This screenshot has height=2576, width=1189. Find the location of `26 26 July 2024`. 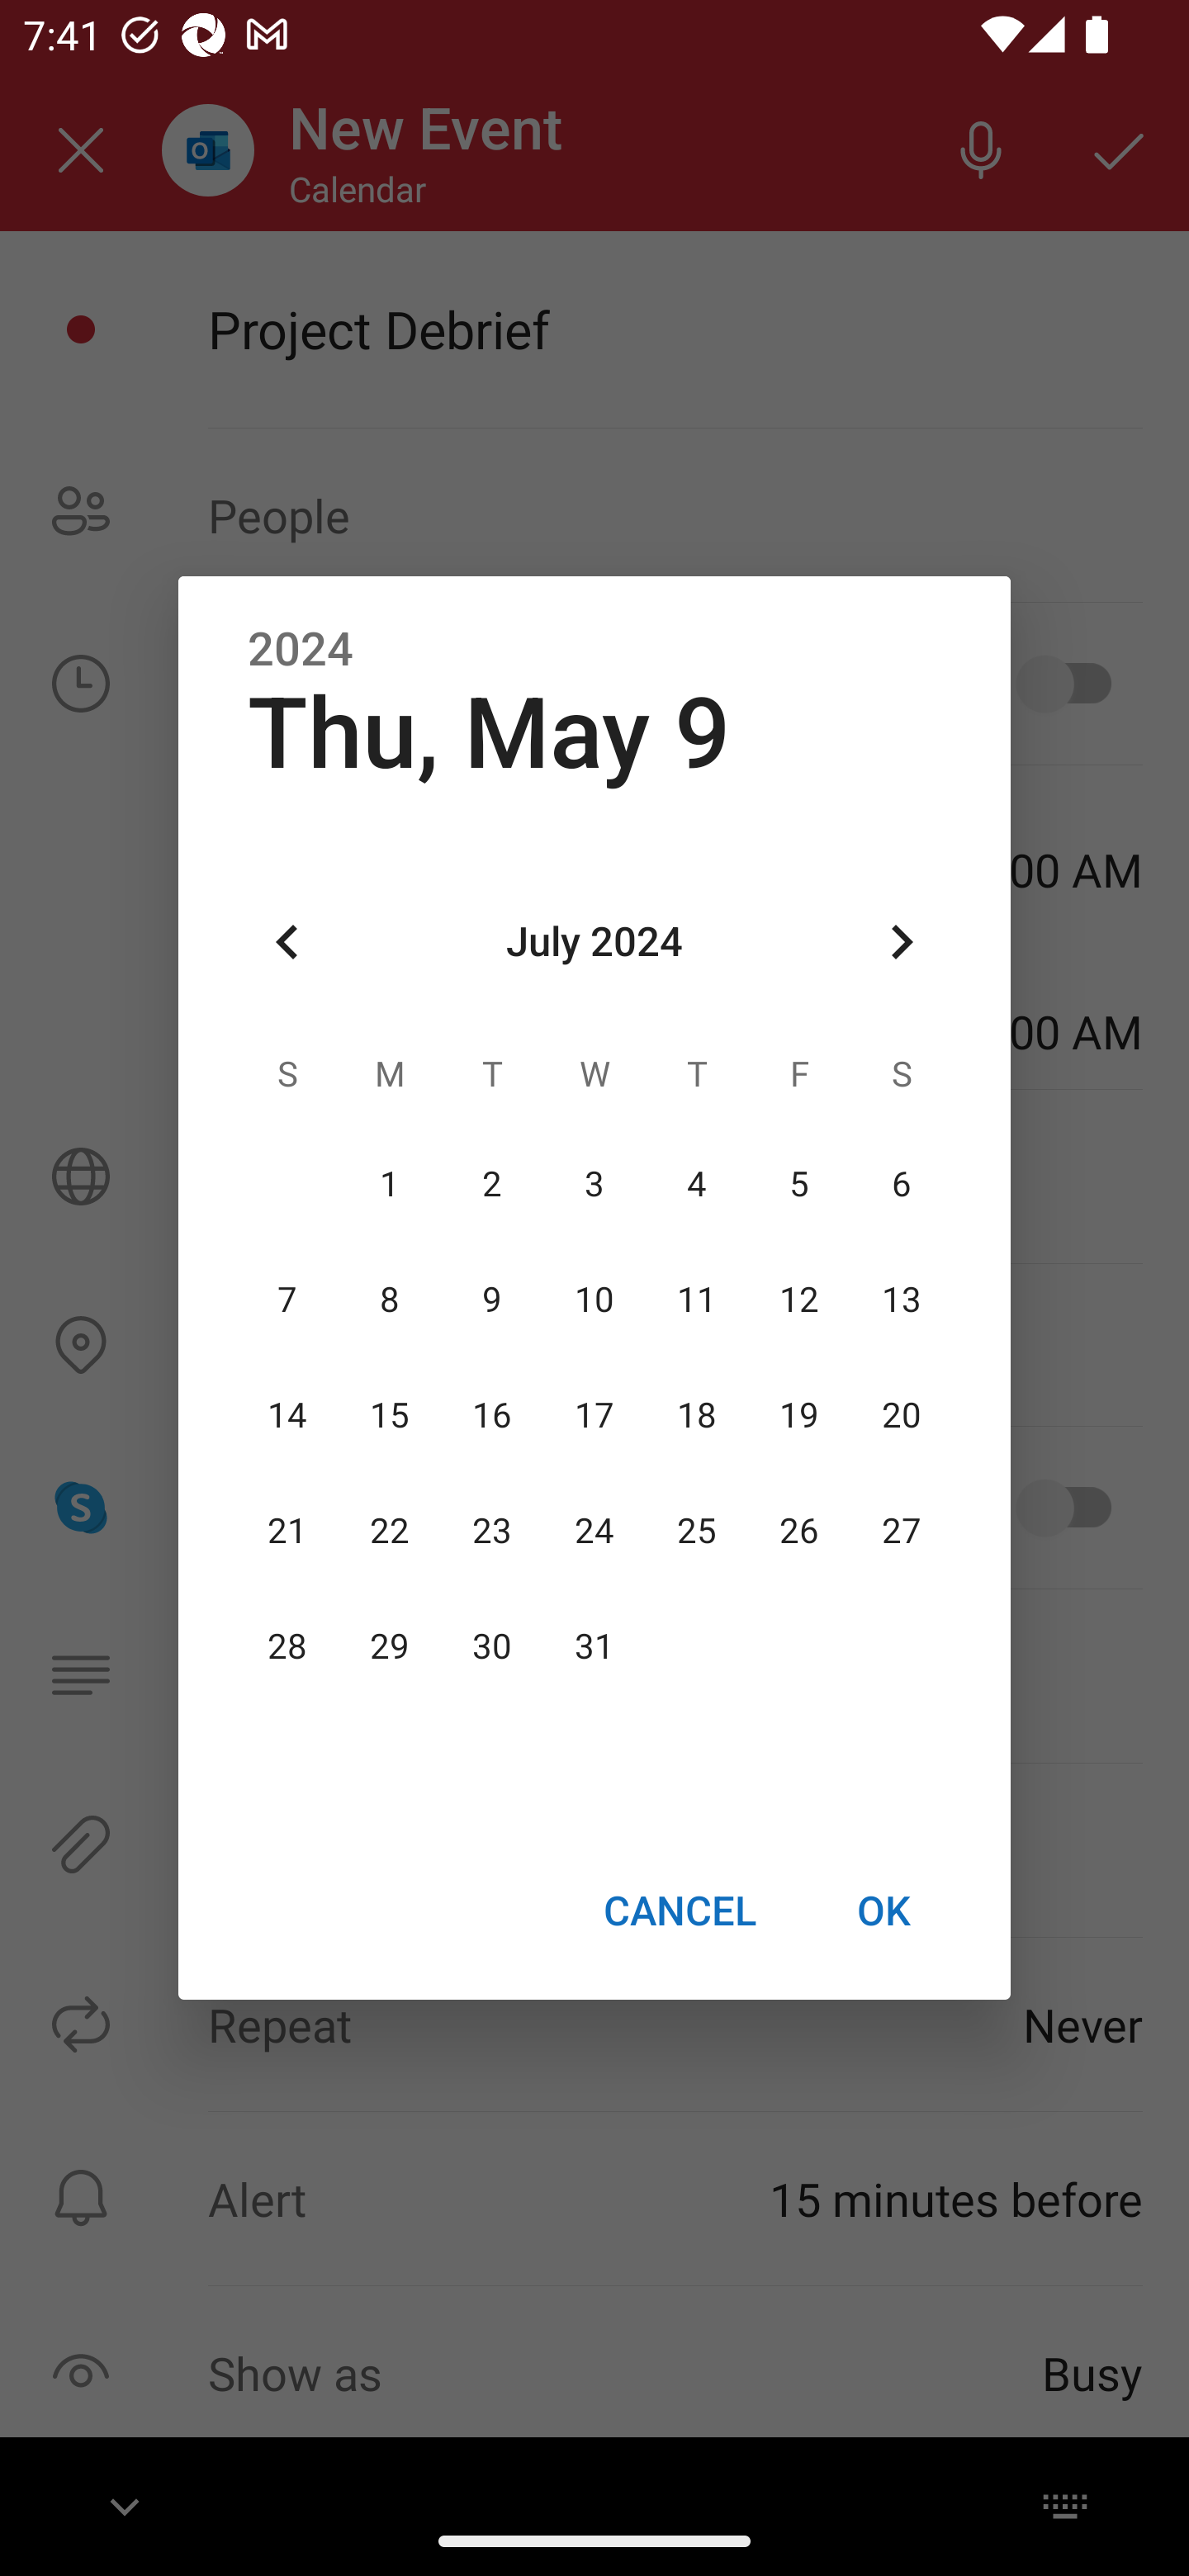

26 26 July 2024 is located at coordinates (798, 1531).